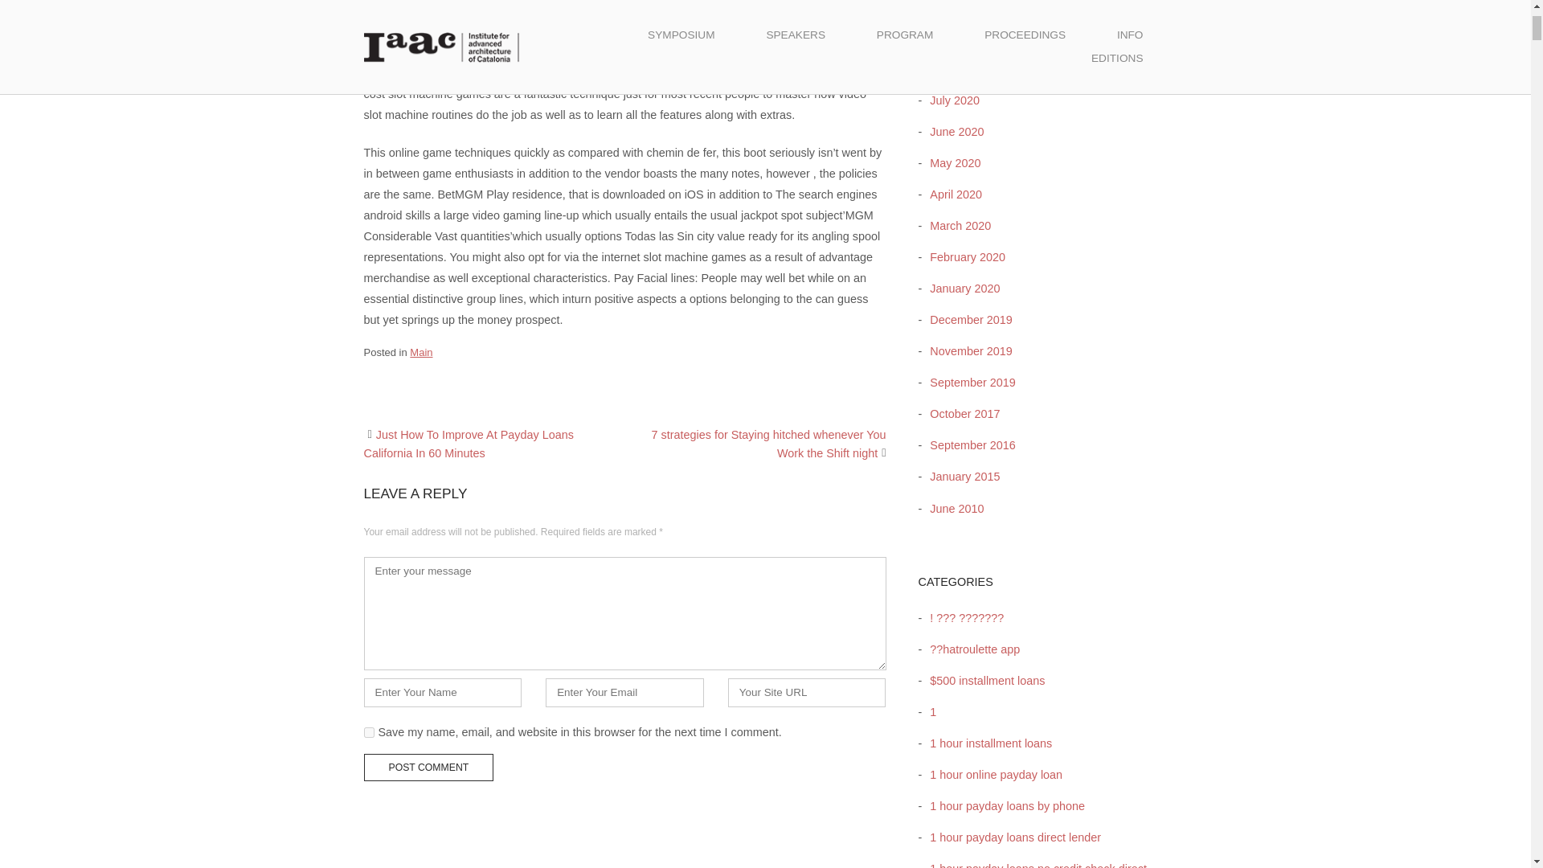 The width and height of the screenshot is (1543, 868). What do you see at coordinates (428, 768) in the screenshot?
I see `Post Comment` at bounding box center [428, 768].